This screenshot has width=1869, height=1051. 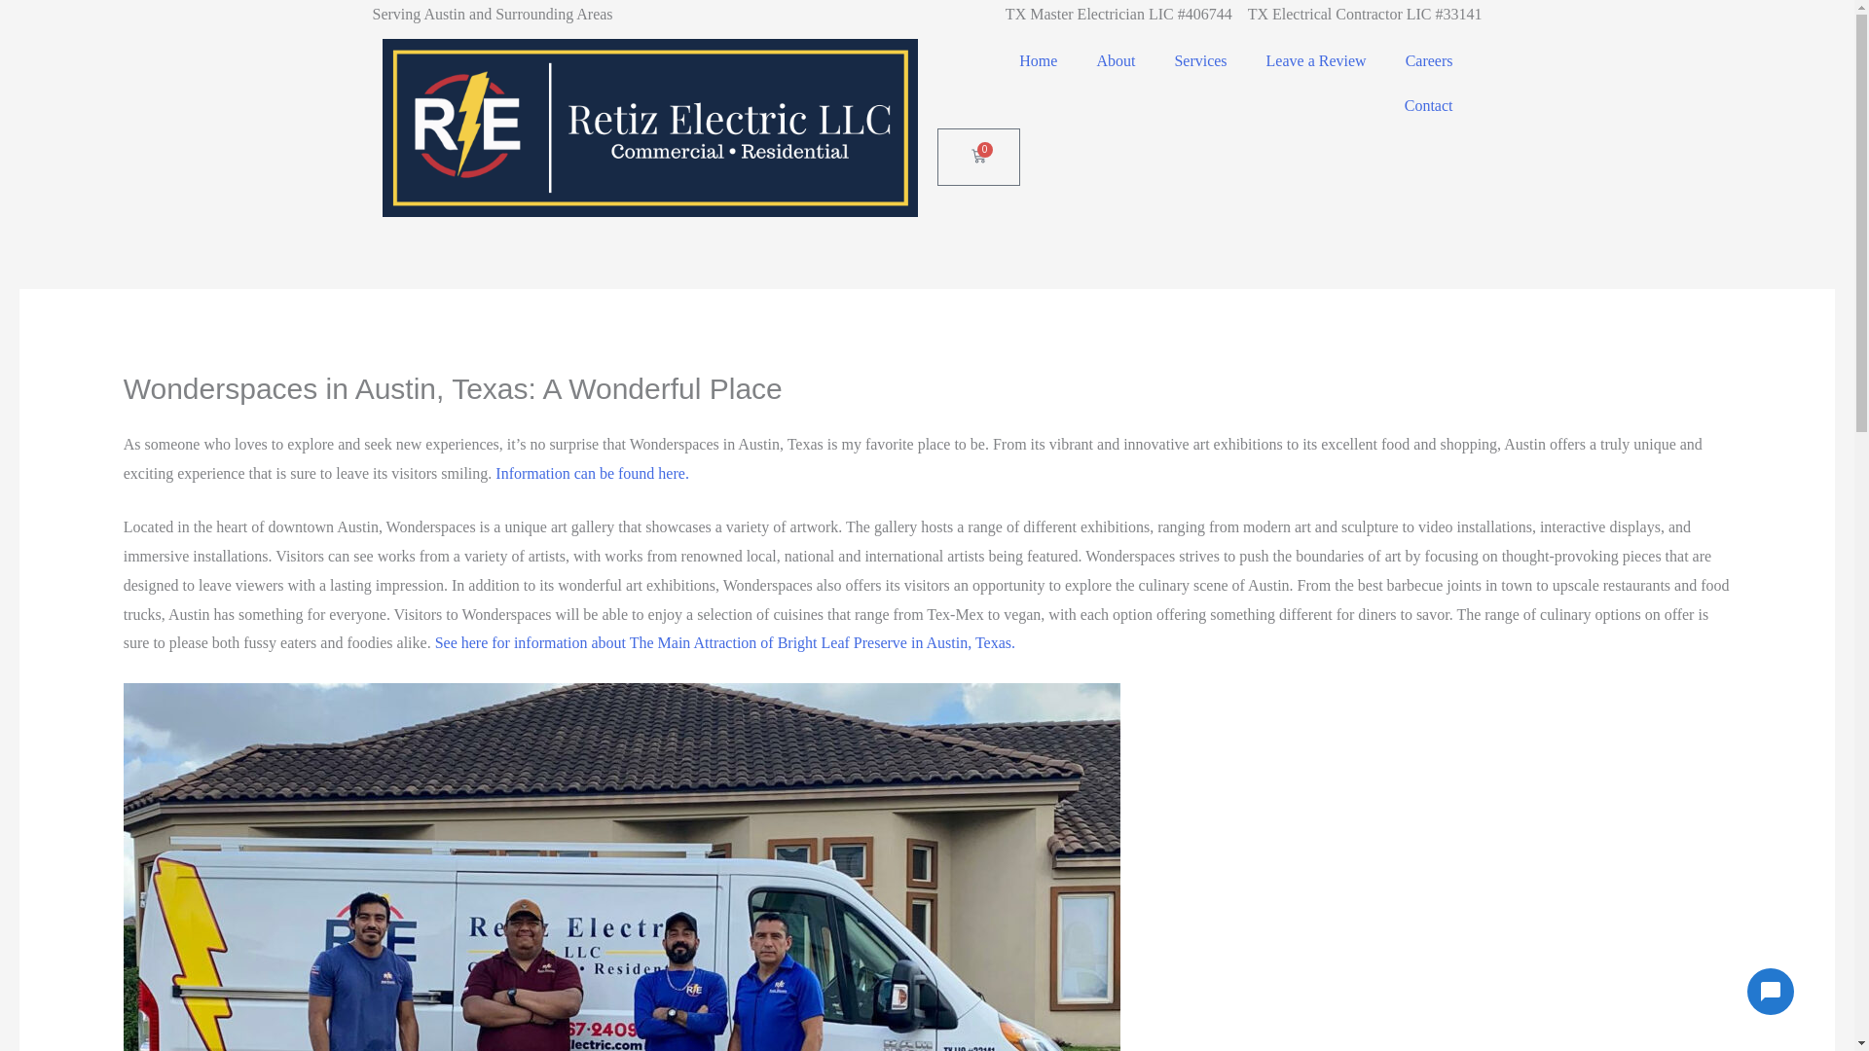 What do you see at coordinates (1429, 60) in the screenshot?
I see `Careers` at bounding box center [1429, 60].